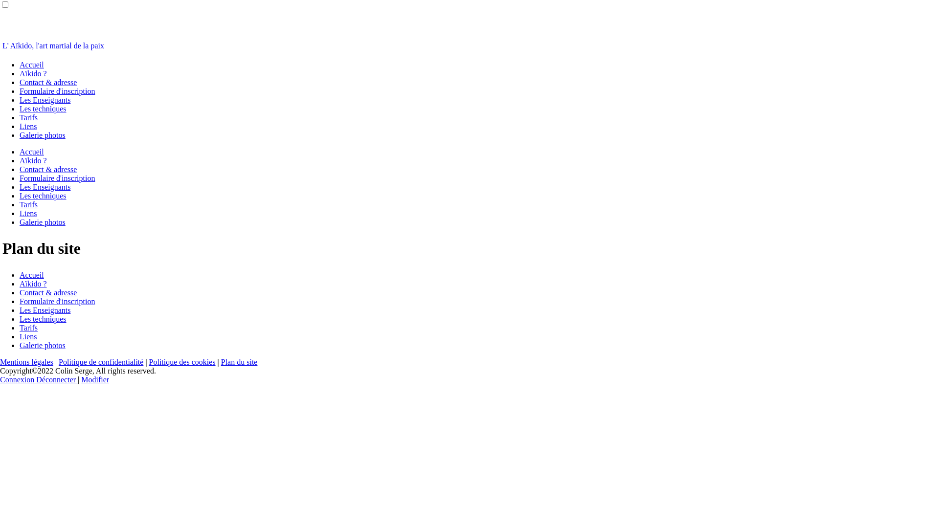 The width and height of the screenshot is (939, 528). I want to click on Modifier, so click(95, 379).